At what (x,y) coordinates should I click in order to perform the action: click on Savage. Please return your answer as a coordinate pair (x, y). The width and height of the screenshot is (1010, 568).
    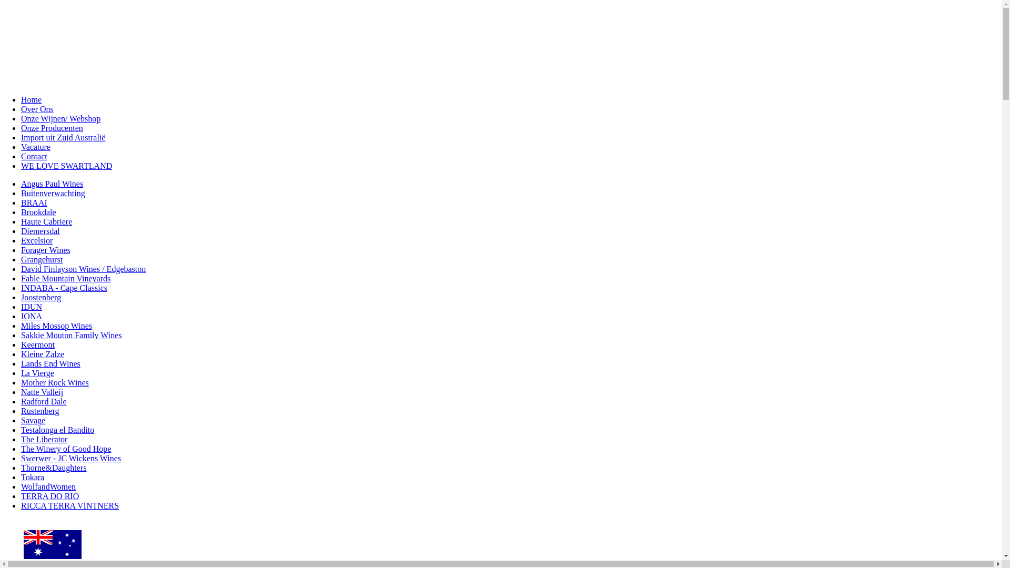
    Looking at the image, I should click on (33, 421).